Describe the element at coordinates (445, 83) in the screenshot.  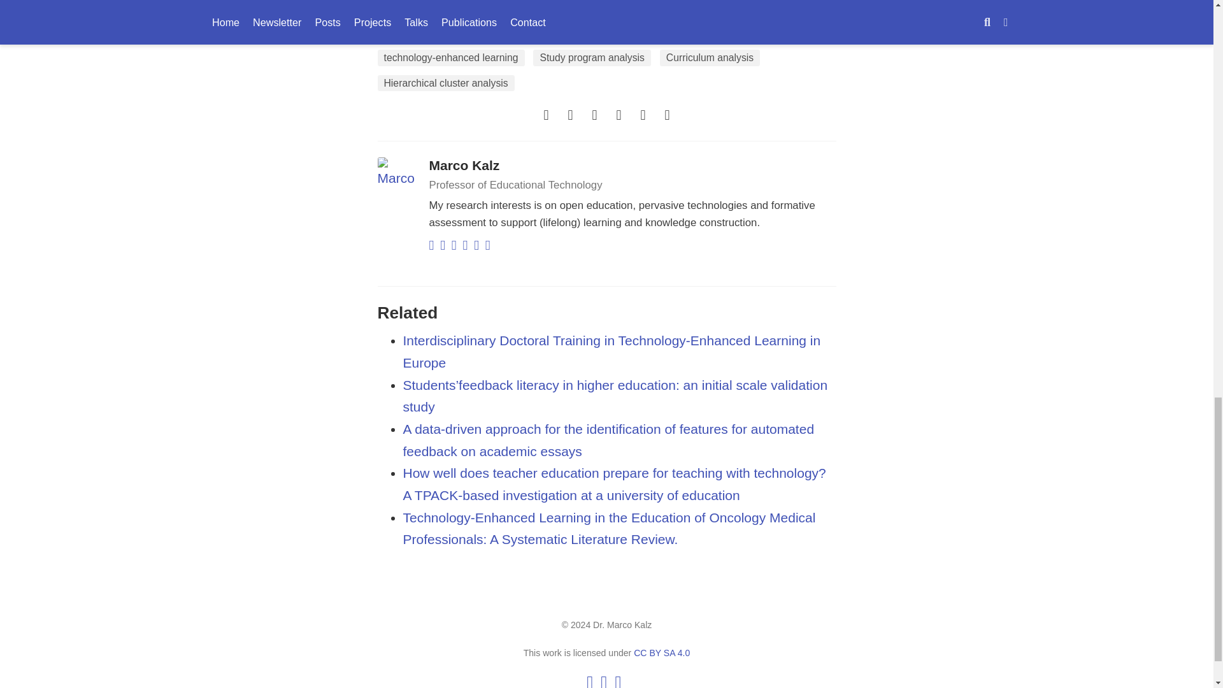
I see `Hierarchical cluster analysis` at that location.